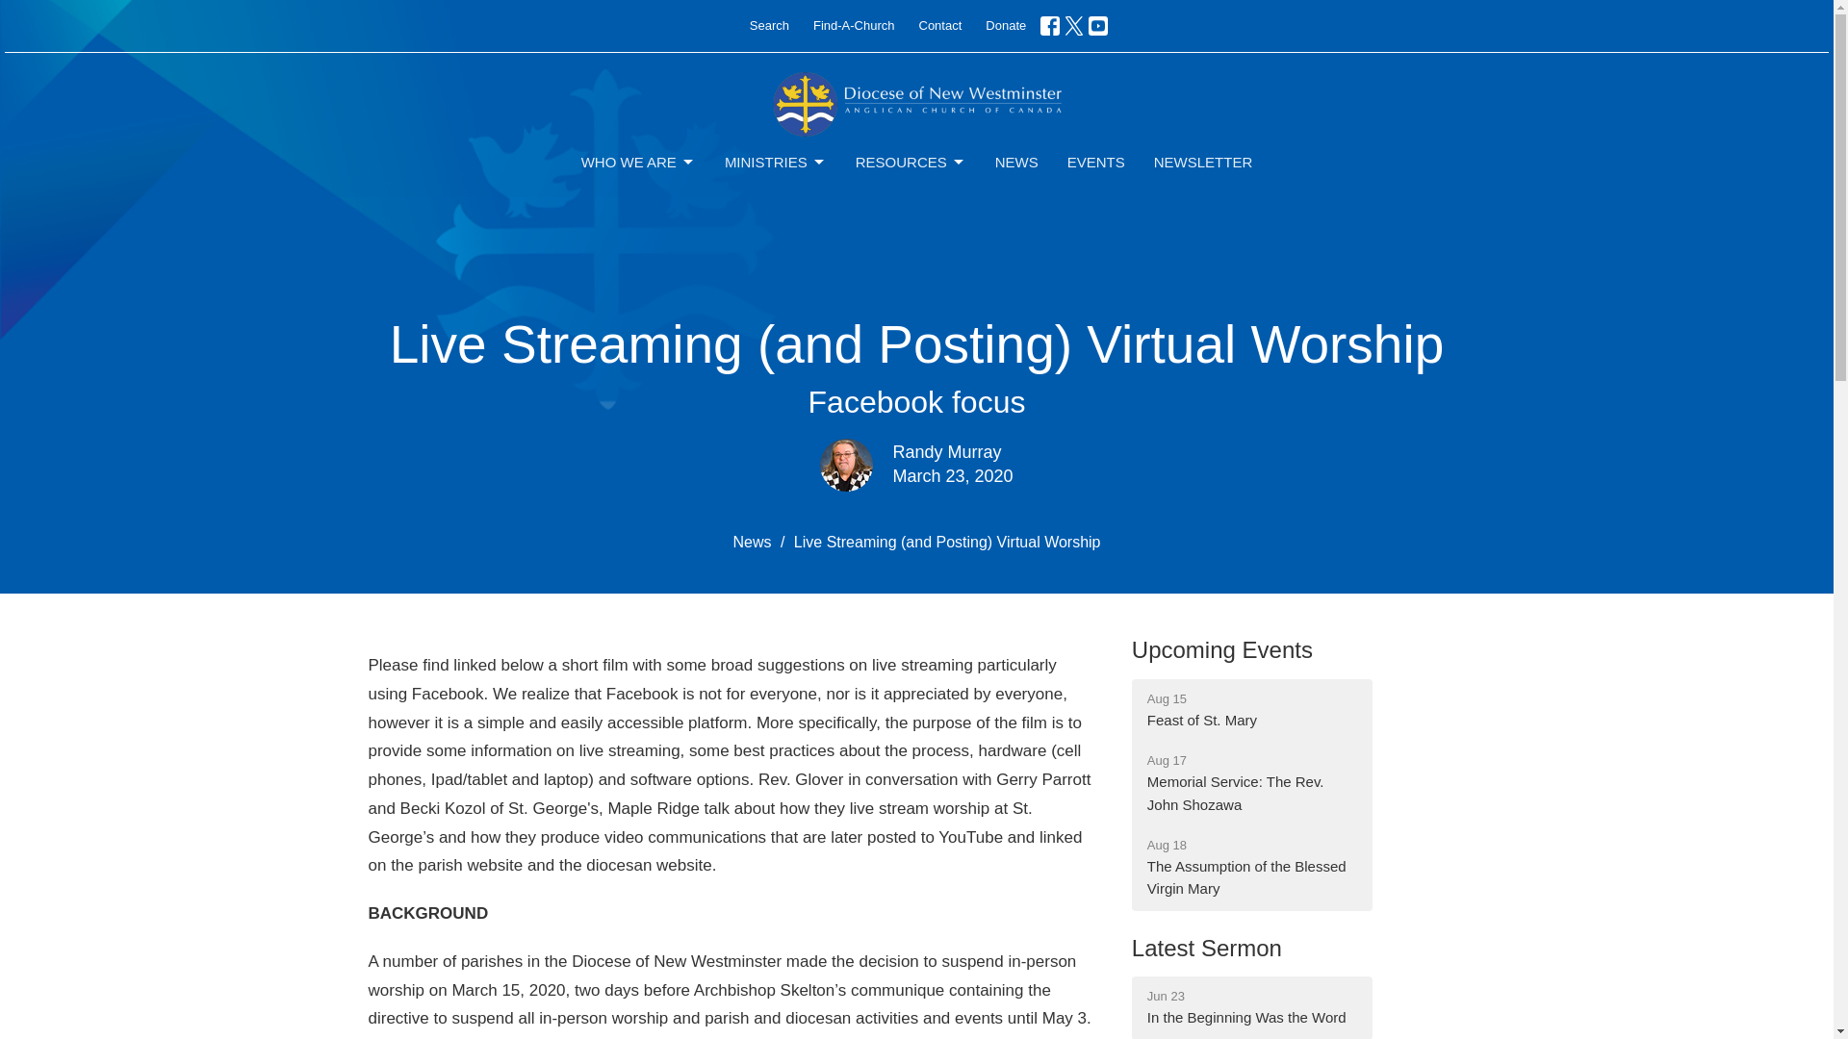  I want to click on WHO WE ARE, so click(639, 162).